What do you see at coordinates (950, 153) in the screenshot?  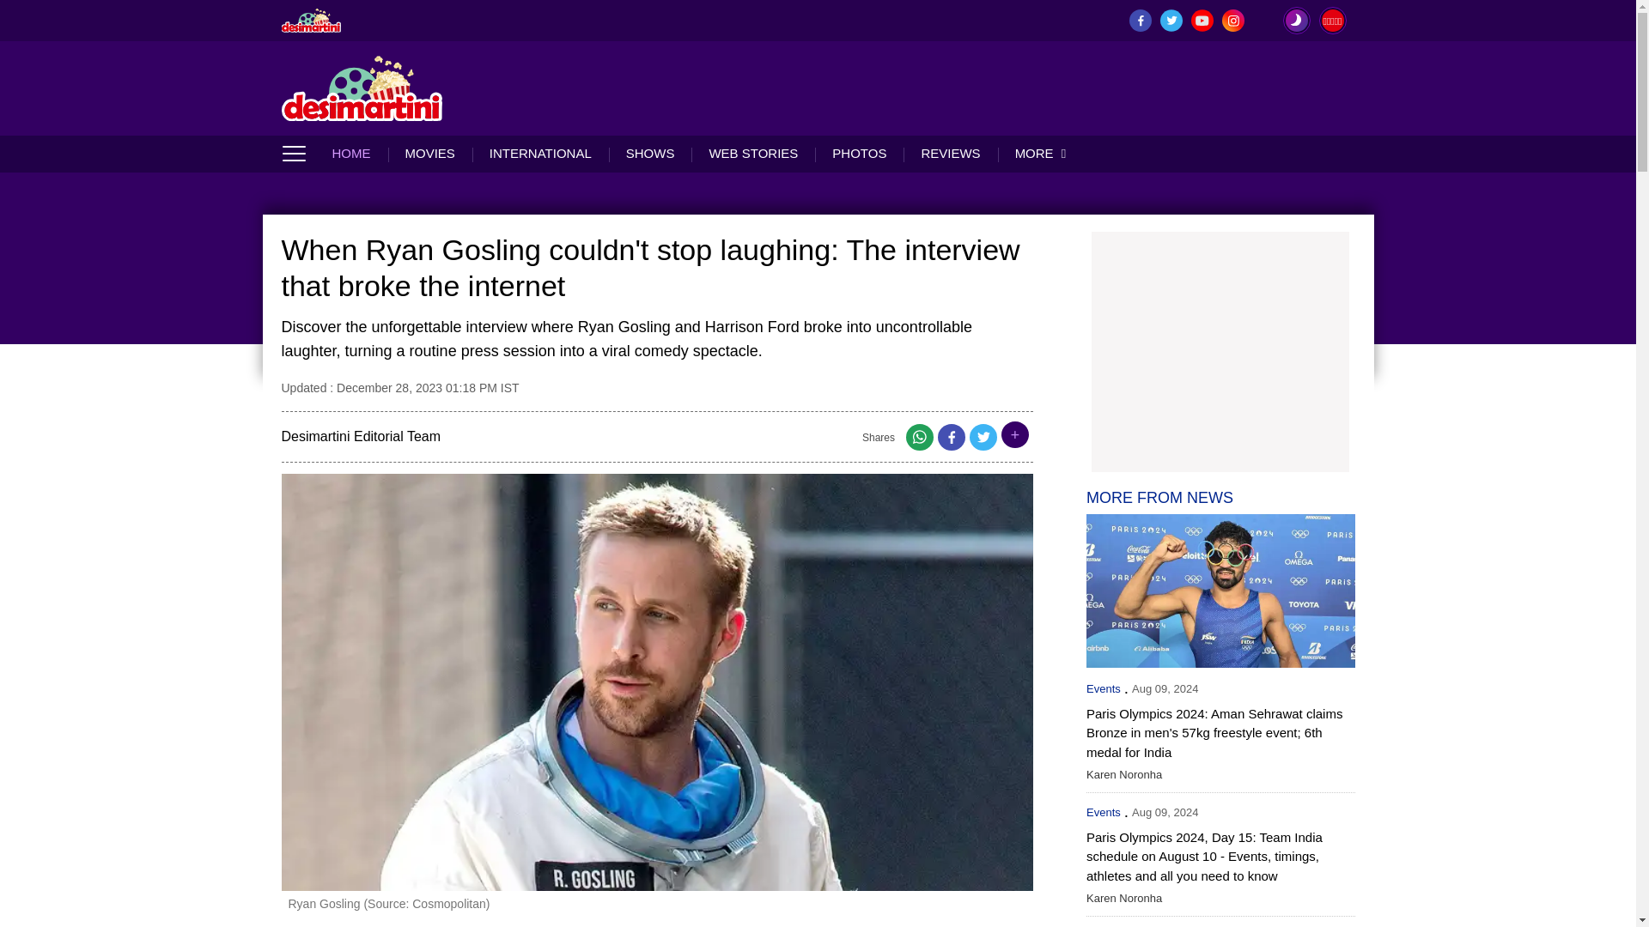 I see `REVIEWS` at bounding box center [950, 153].